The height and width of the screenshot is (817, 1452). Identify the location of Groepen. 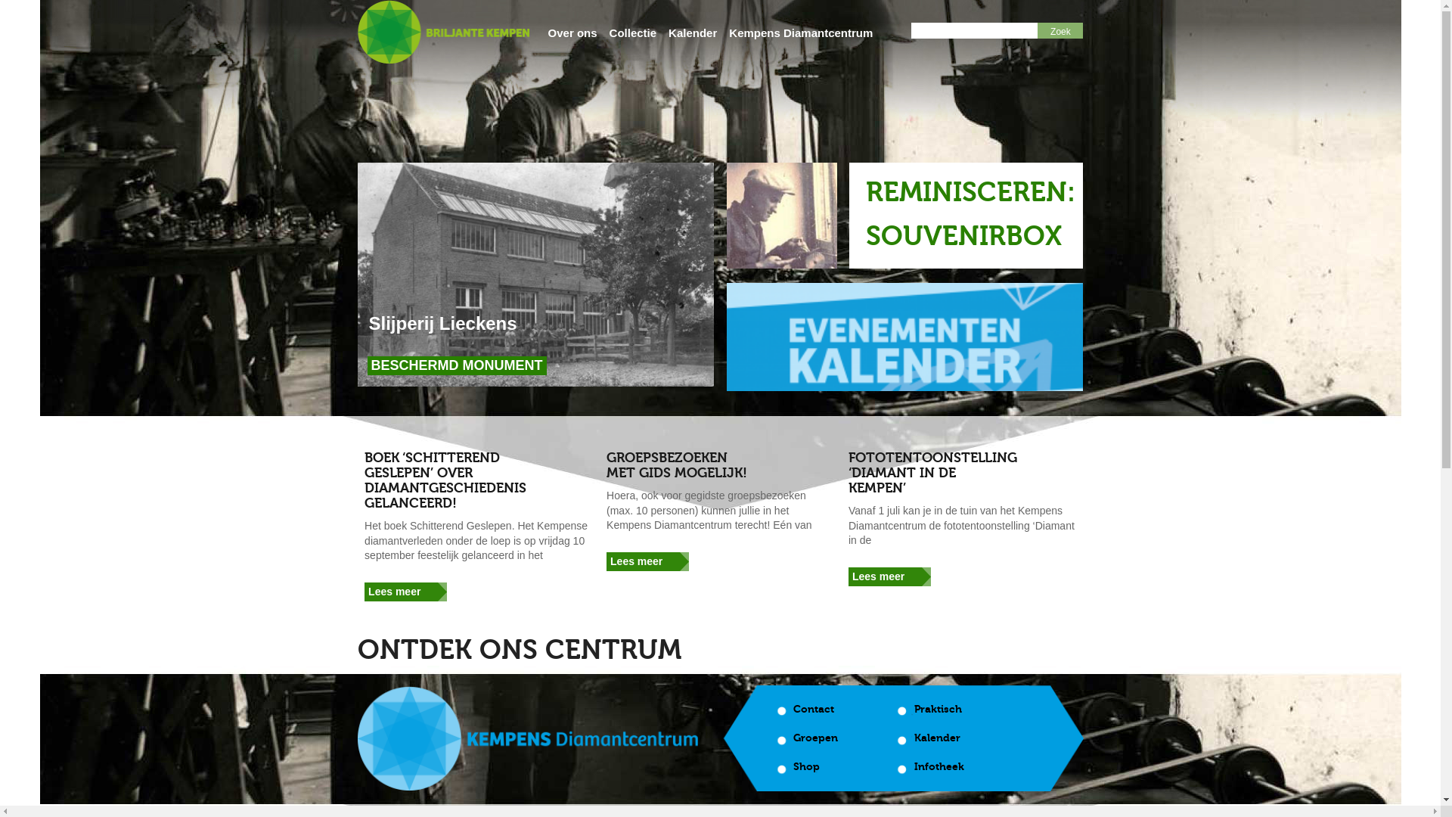
(815, 738).